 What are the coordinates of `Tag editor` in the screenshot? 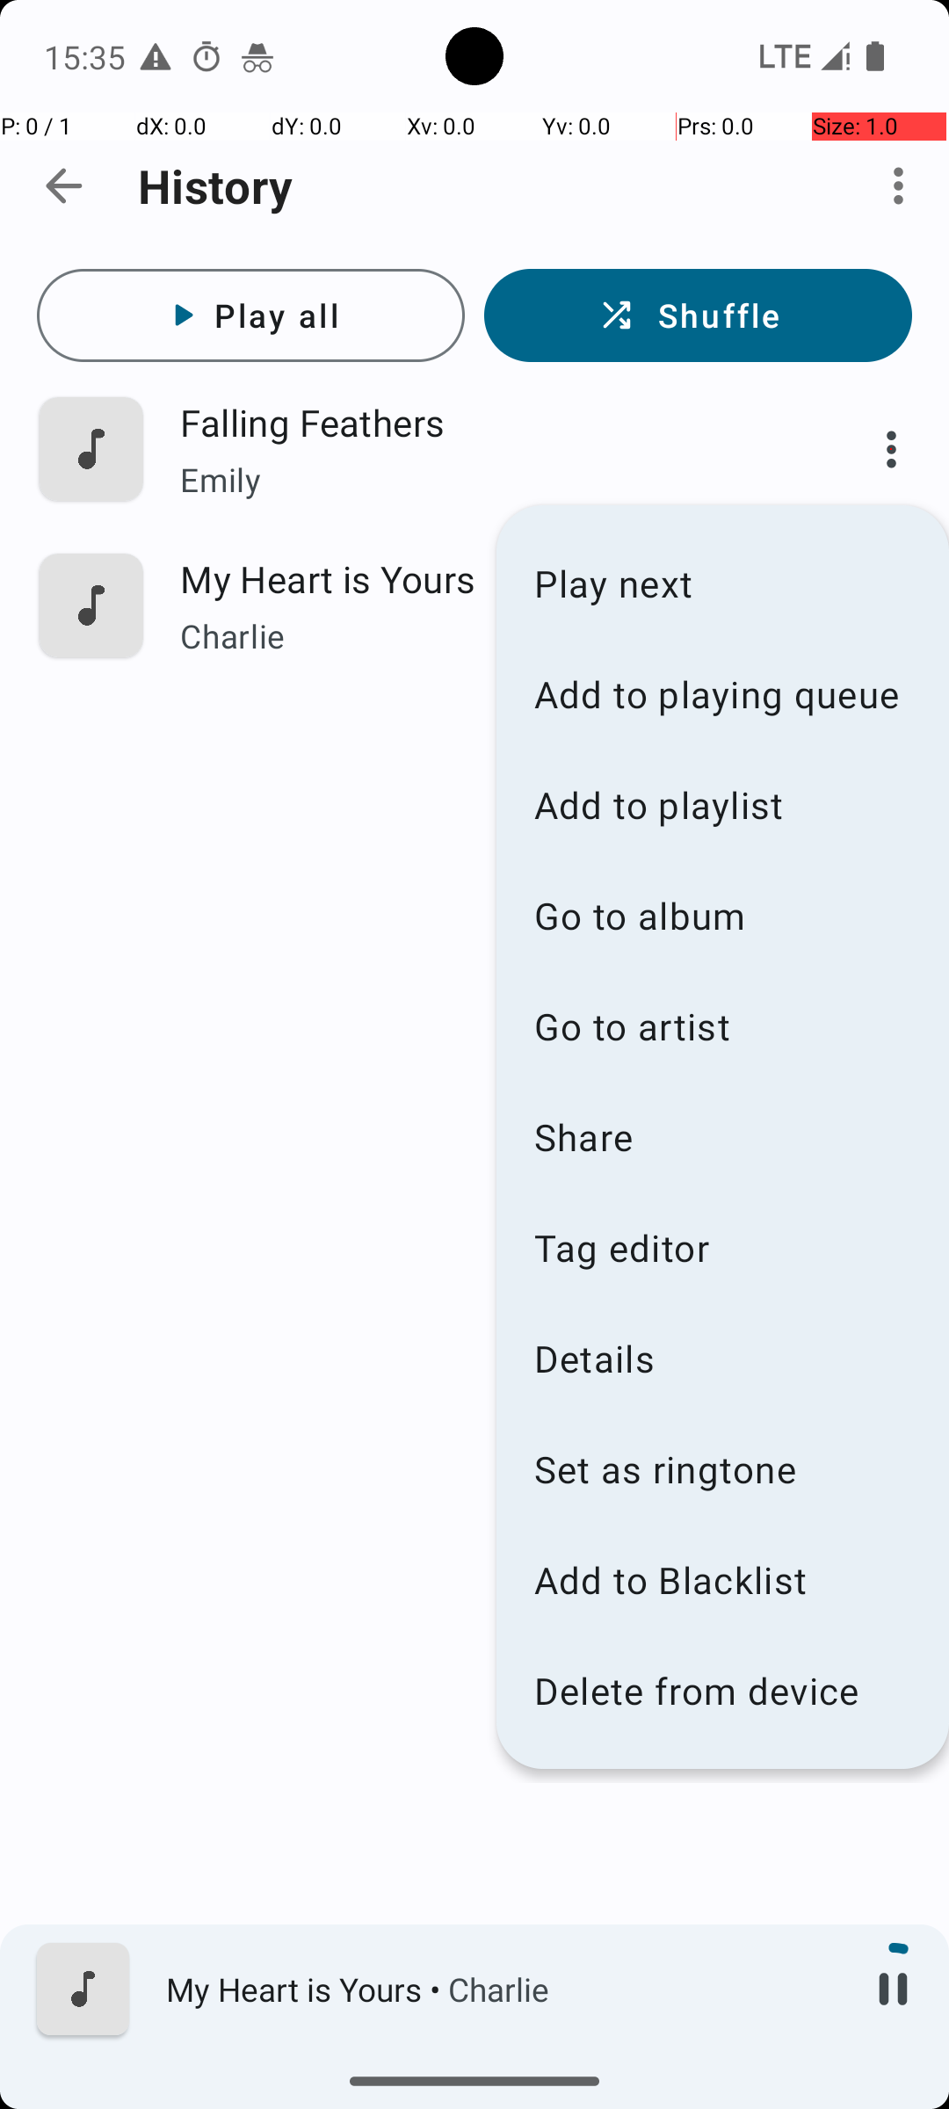 It's located at (722, 1248).